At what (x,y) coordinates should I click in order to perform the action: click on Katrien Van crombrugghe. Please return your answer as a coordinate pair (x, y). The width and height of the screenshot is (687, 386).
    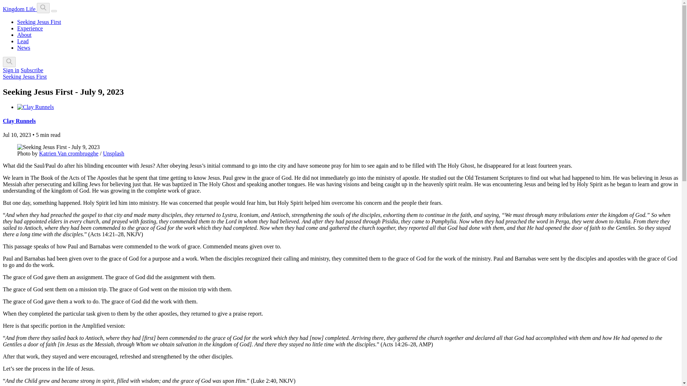
    Looking at the image, I should click on (69, 154).